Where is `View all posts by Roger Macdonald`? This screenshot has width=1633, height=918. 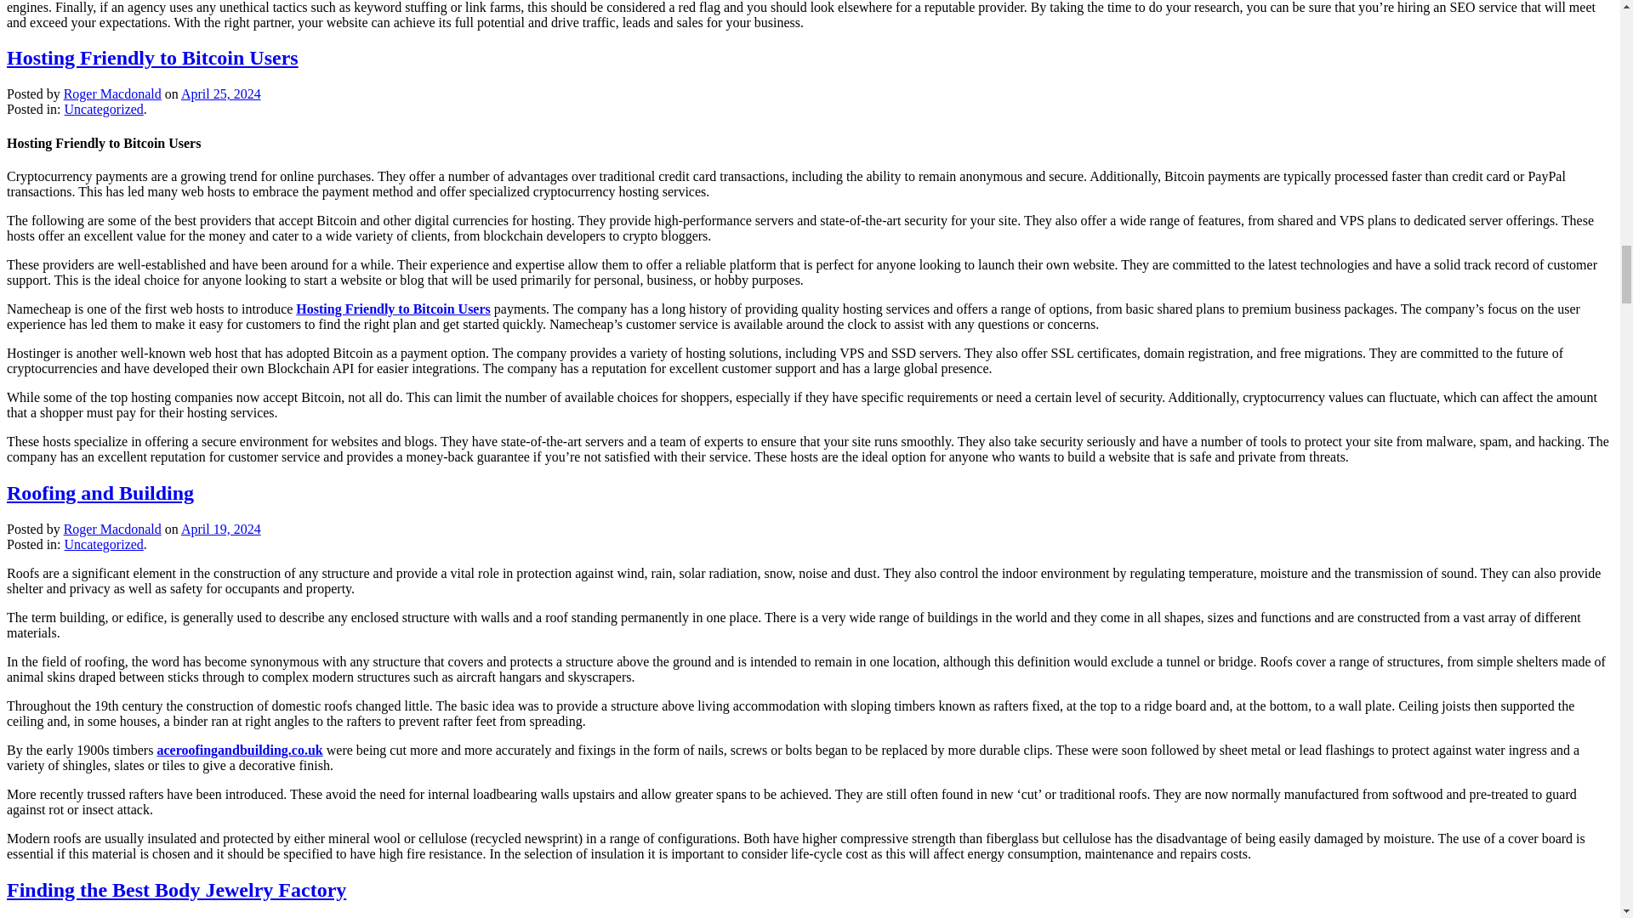 View all posts by Roger Macdonald is located at coordinates (112, 529).